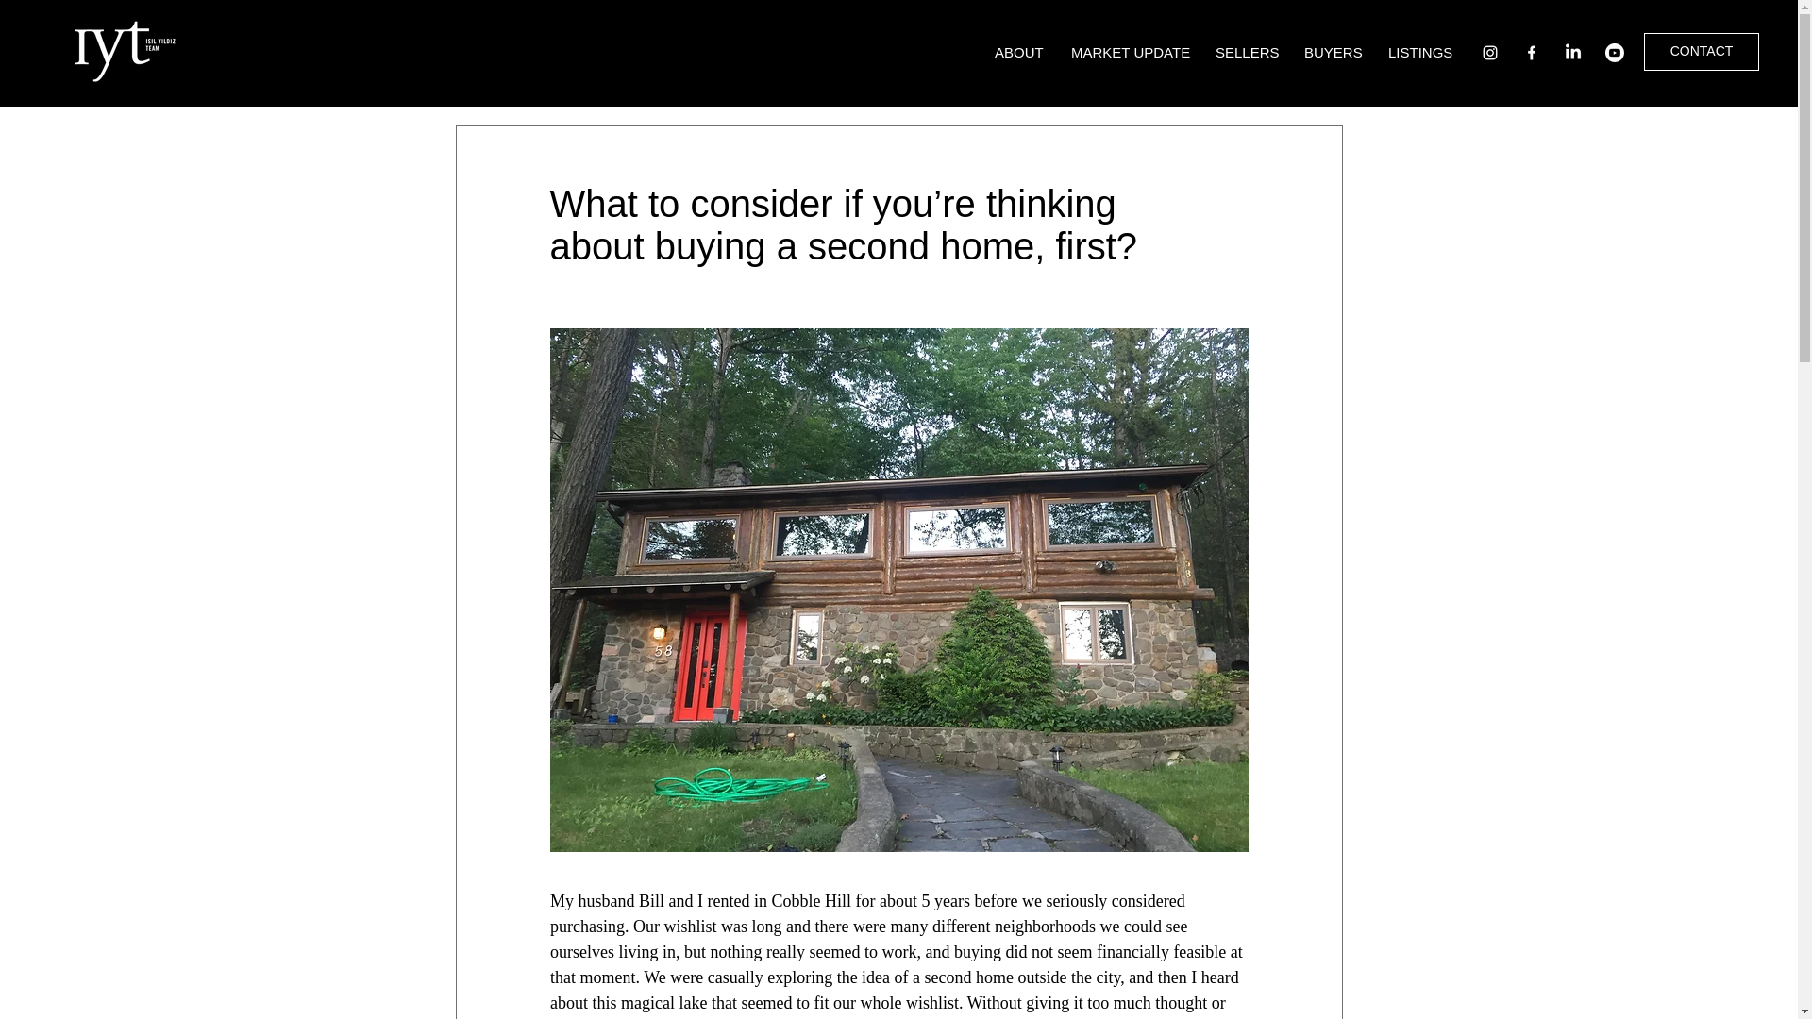 This screenshot has height=1019, width=1812. What do you see at coordinates (1332, 53) in the screenshot?
I see `BUYERS` at bounding box center [1332, 53].